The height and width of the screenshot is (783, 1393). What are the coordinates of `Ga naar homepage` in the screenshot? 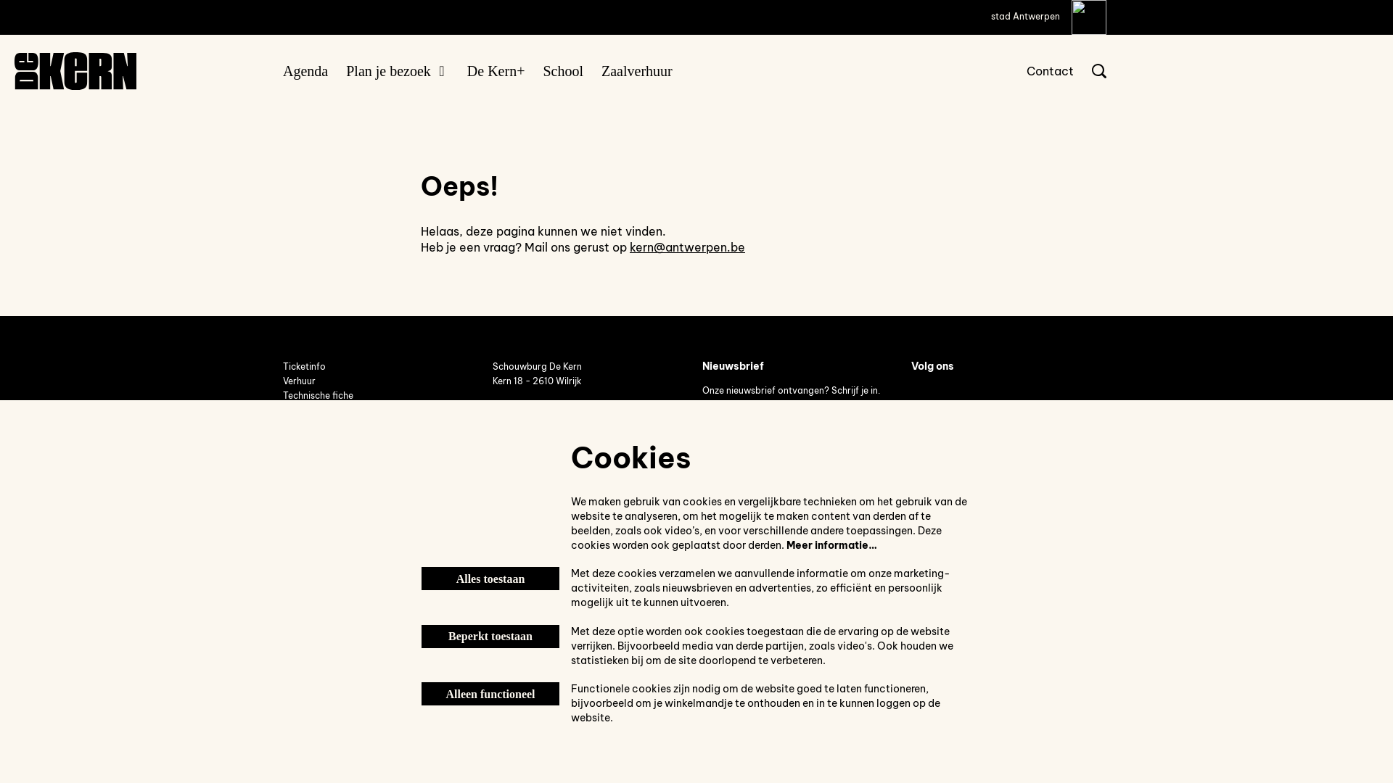 It's located at (75, 71).